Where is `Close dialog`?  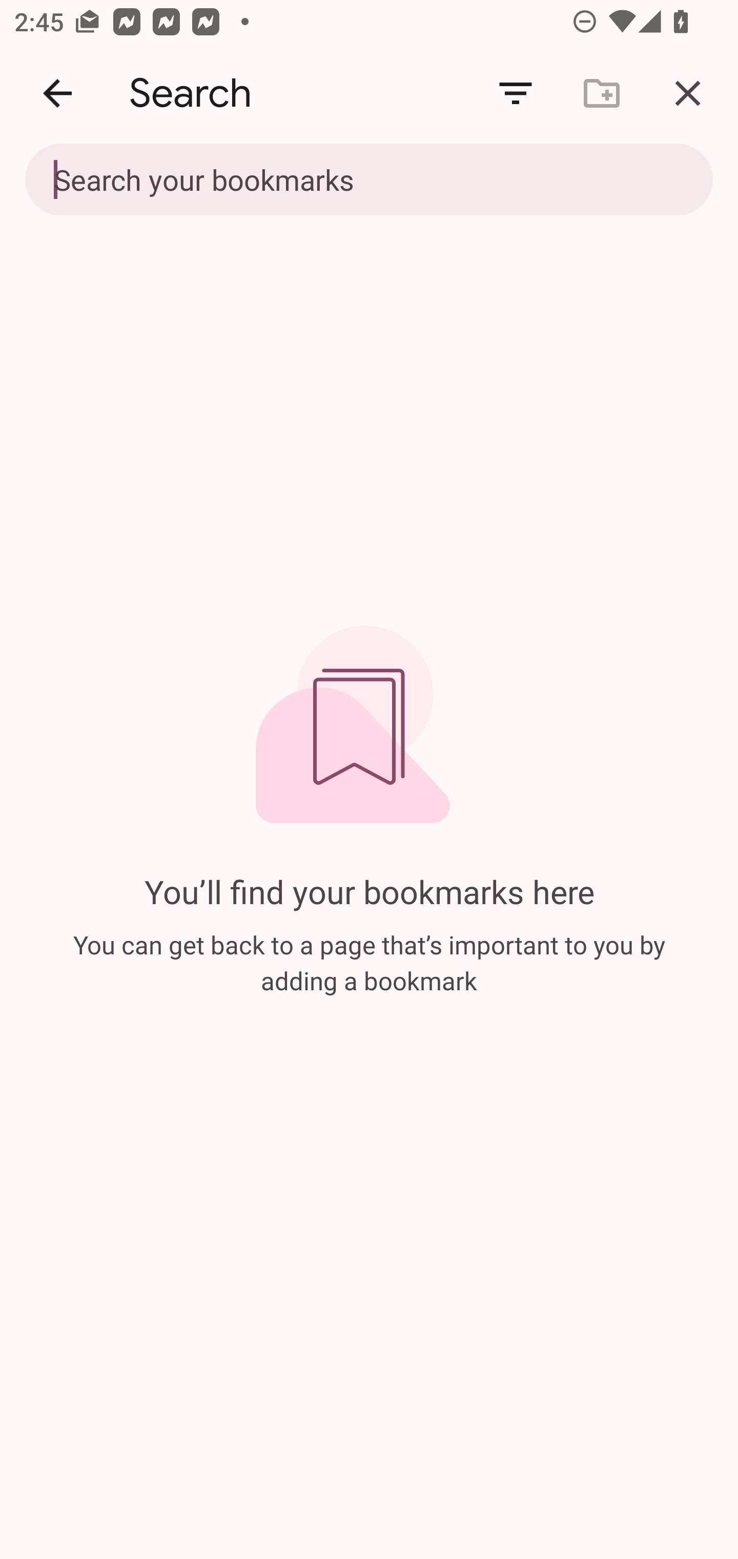
Close dialog is located at coordinates (688, 93).